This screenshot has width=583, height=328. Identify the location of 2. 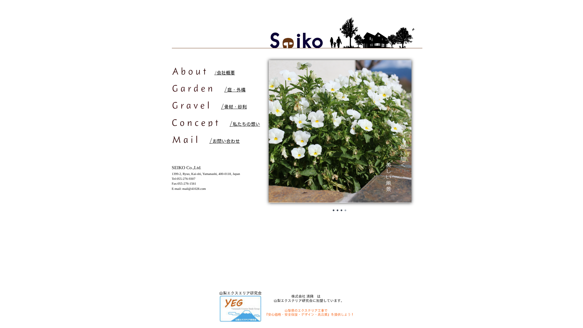
(337, 210).